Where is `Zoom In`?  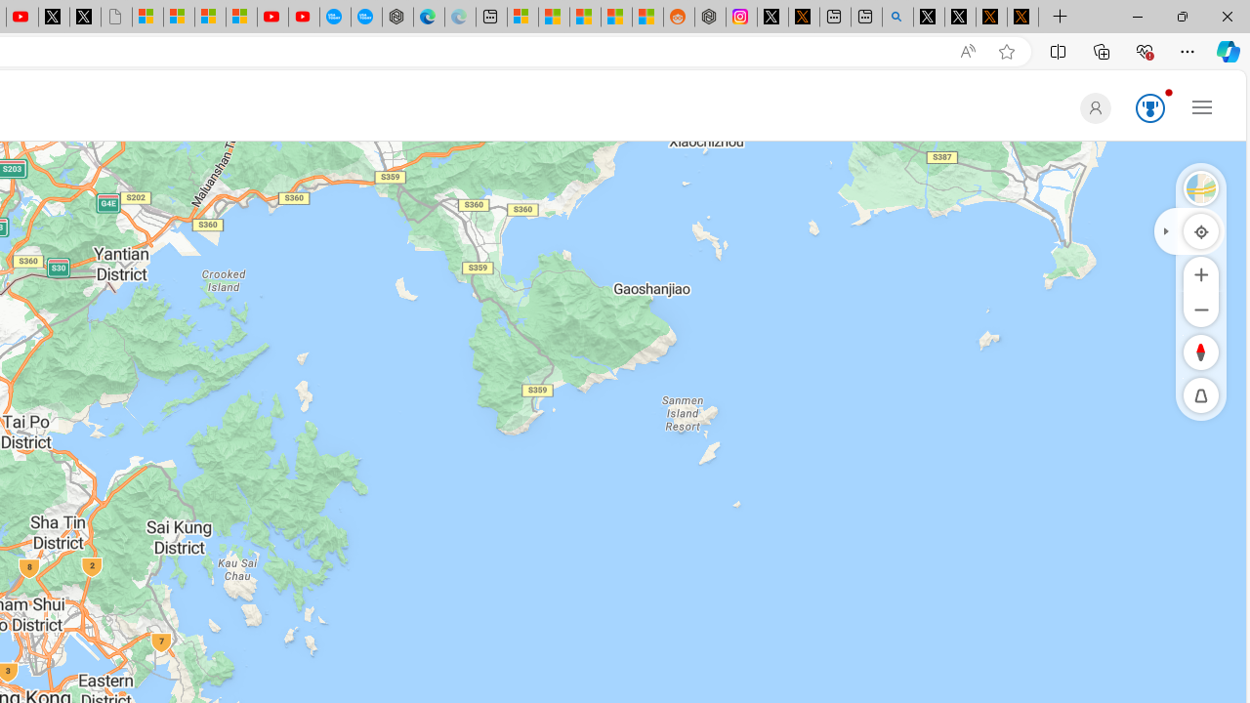 Zoom In is located at coordinates (1201, 273).